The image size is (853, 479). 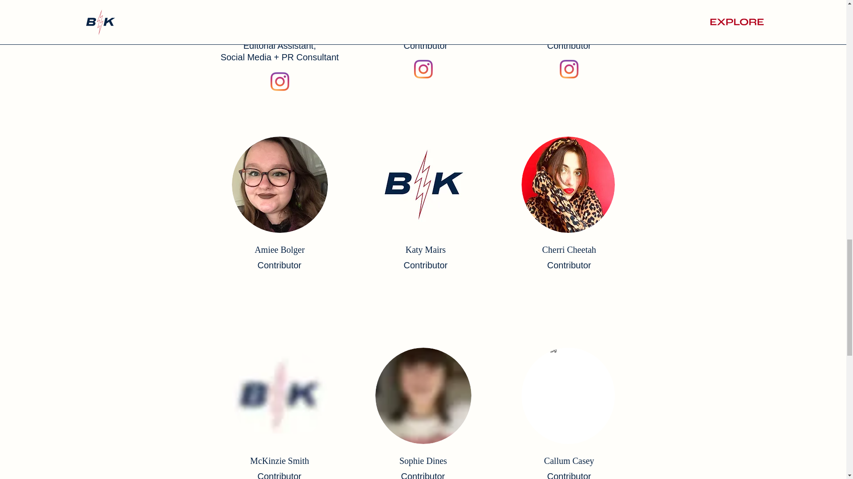 I want to click on guy4.jpg, so click(x=424, y=185).